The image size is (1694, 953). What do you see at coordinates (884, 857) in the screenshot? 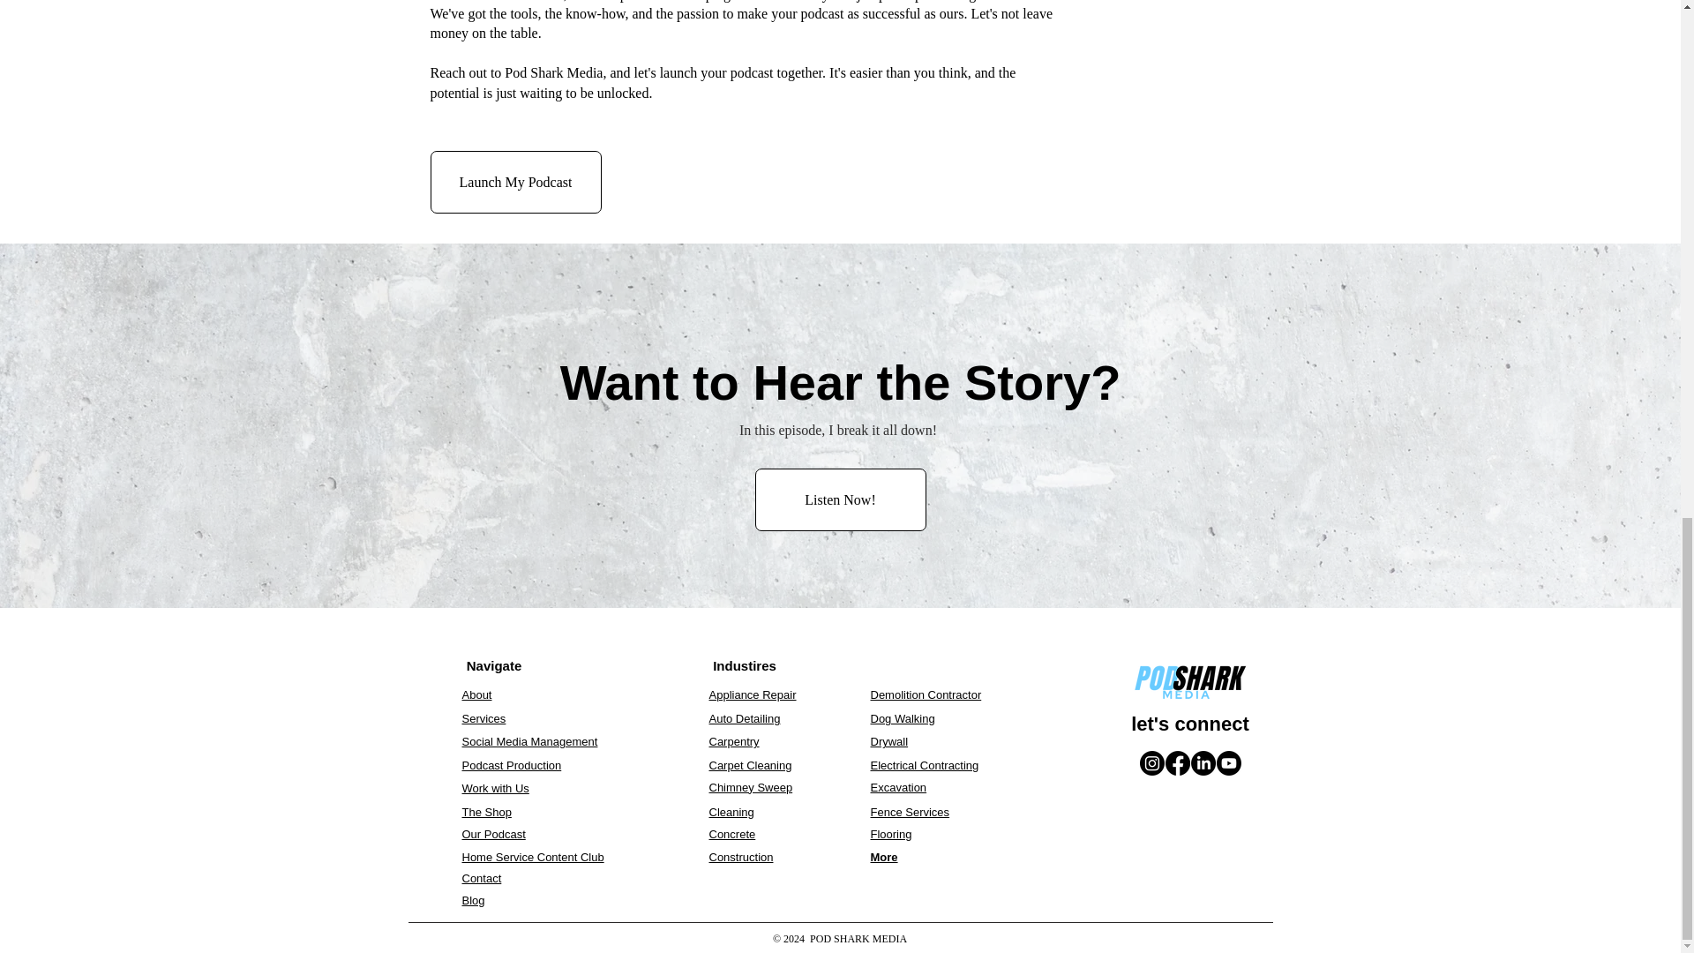
I see `More` at bounding box center [884, 857].